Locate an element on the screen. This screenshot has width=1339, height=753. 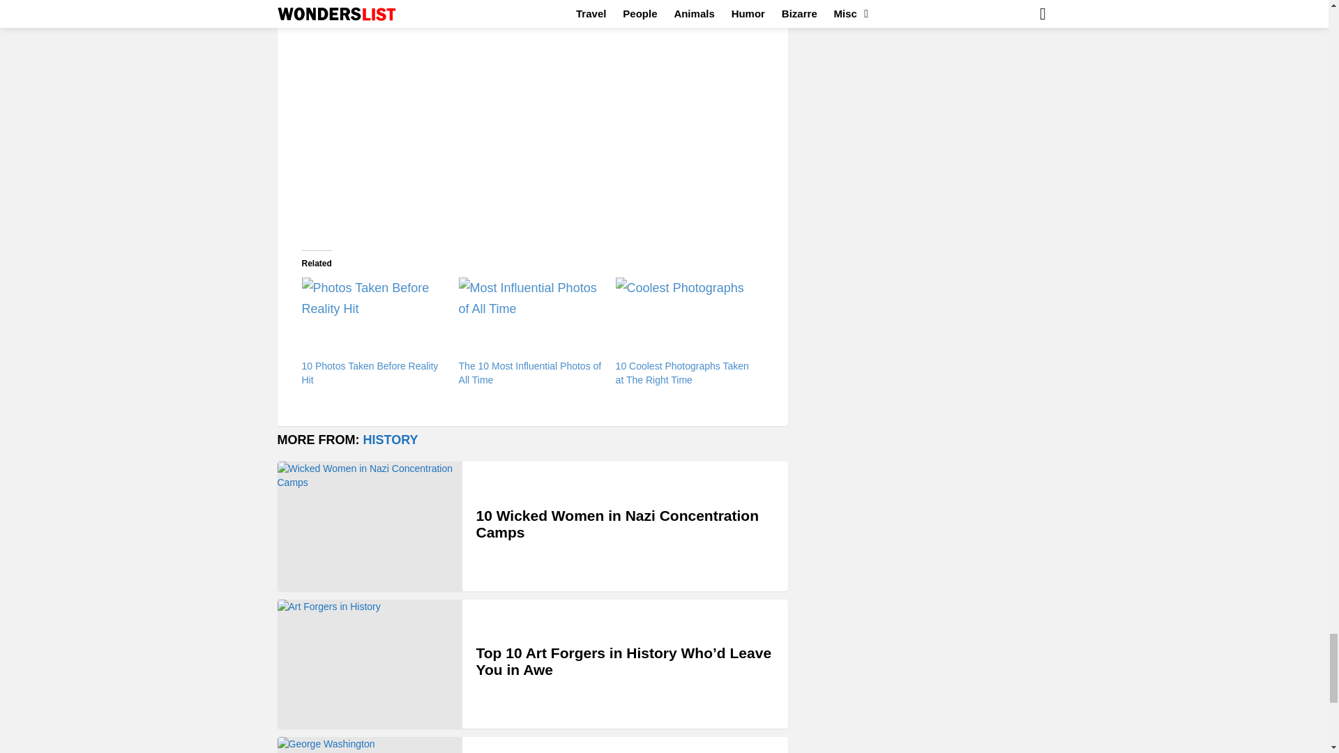
10 Photos Taken Before Reality Hit is located at coordinates (372, 318).